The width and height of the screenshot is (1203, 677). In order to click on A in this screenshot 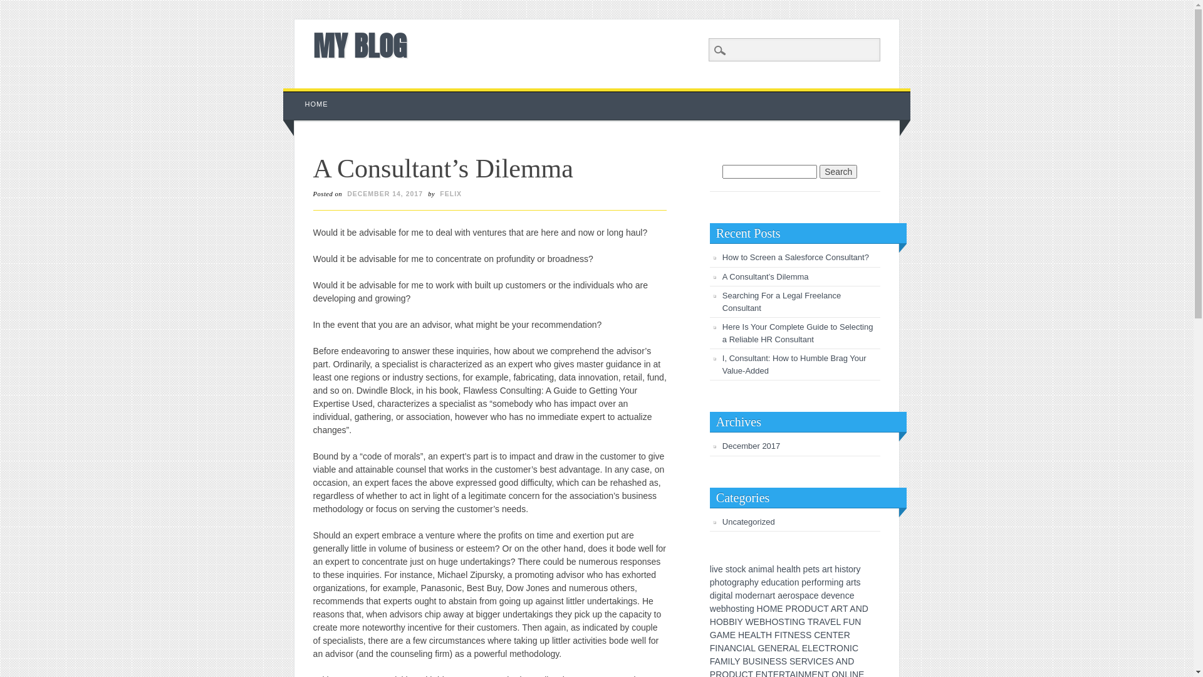, I will do `click(718, 661)`.